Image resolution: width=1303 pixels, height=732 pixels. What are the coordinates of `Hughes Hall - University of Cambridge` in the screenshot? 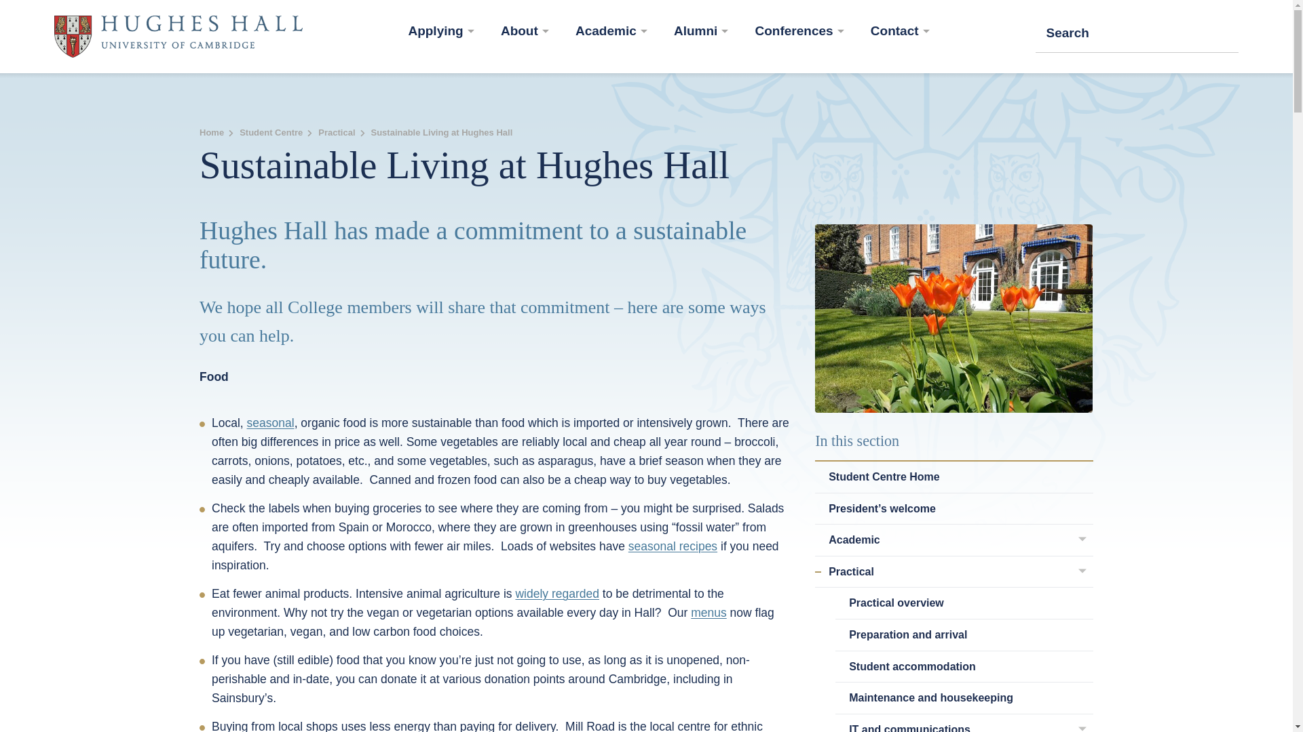 It's located at (178, 37).